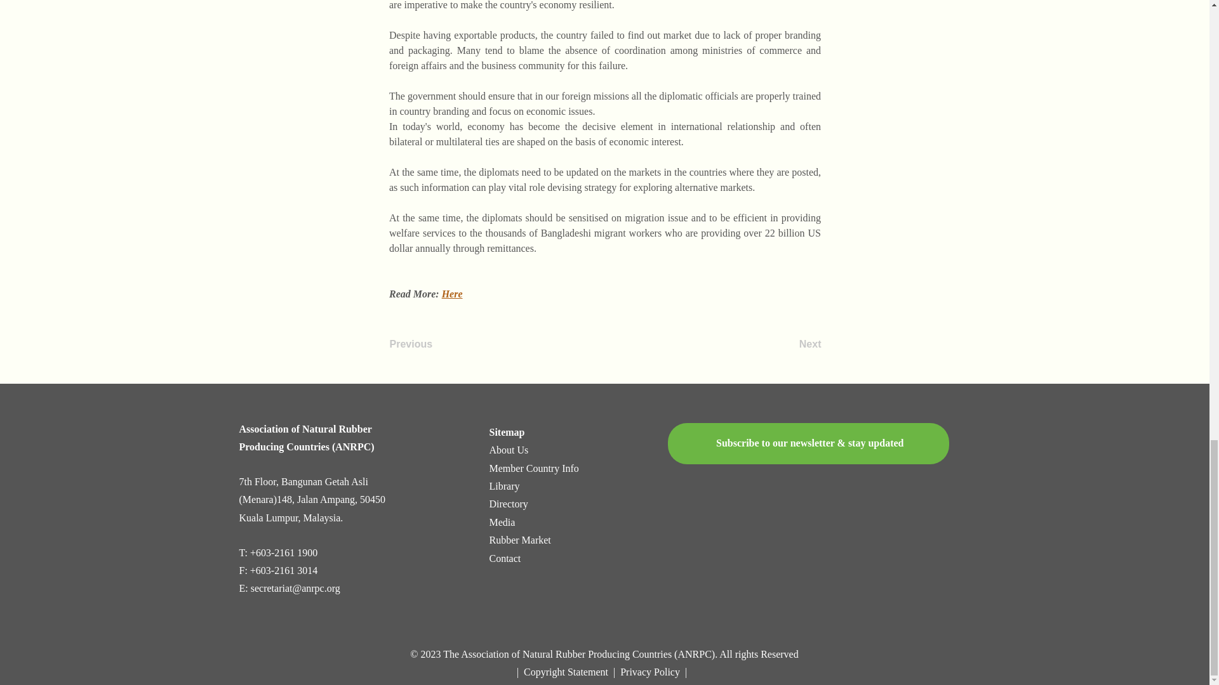 The image size is (1219, 685). Describe the element at coordinates (509, 450) in the screenshot. I see `About Us ` at that location.